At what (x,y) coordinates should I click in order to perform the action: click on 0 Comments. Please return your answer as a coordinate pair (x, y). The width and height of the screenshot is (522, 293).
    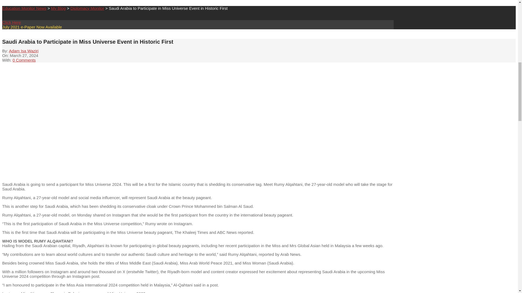
    Looking at the image, I should click on (24, 60).